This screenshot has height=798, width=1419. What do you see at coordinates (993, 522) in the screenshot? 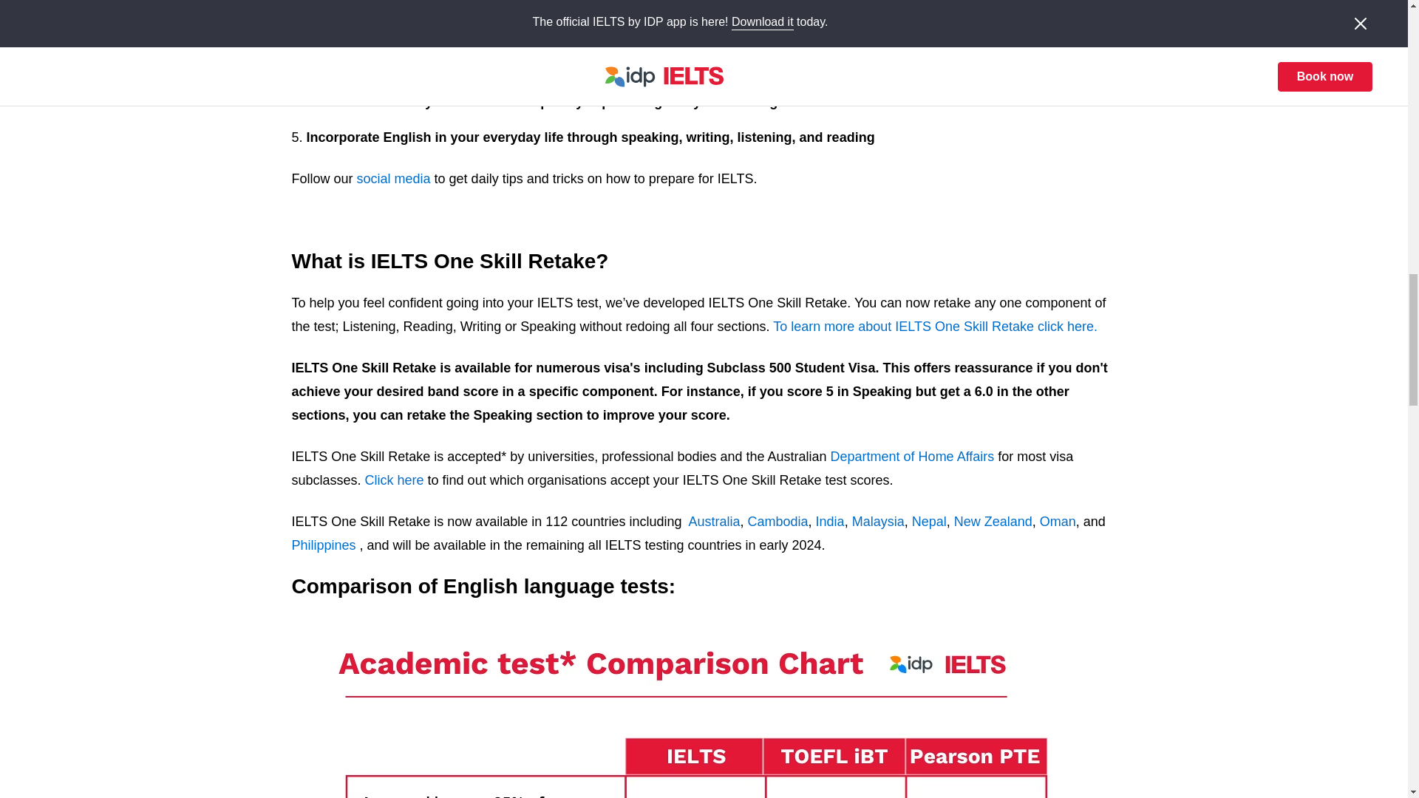
I see `New Zealand` at bounding box center [993, 522].